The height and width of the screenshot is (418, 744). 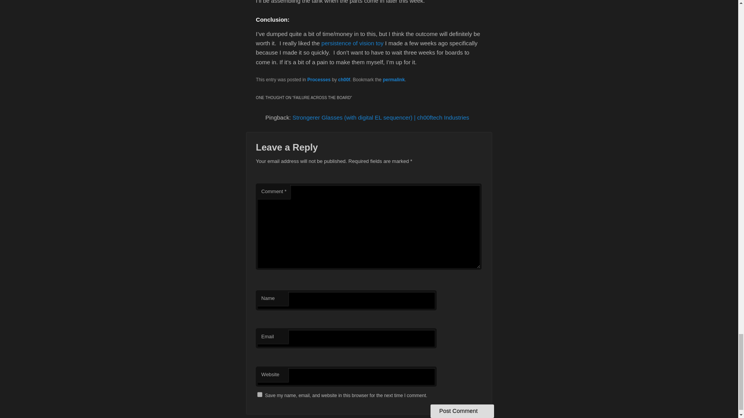 What do you see at coordinates (260, 395) in the screenshot?
I see `yes` at bounding box center [260, 395].